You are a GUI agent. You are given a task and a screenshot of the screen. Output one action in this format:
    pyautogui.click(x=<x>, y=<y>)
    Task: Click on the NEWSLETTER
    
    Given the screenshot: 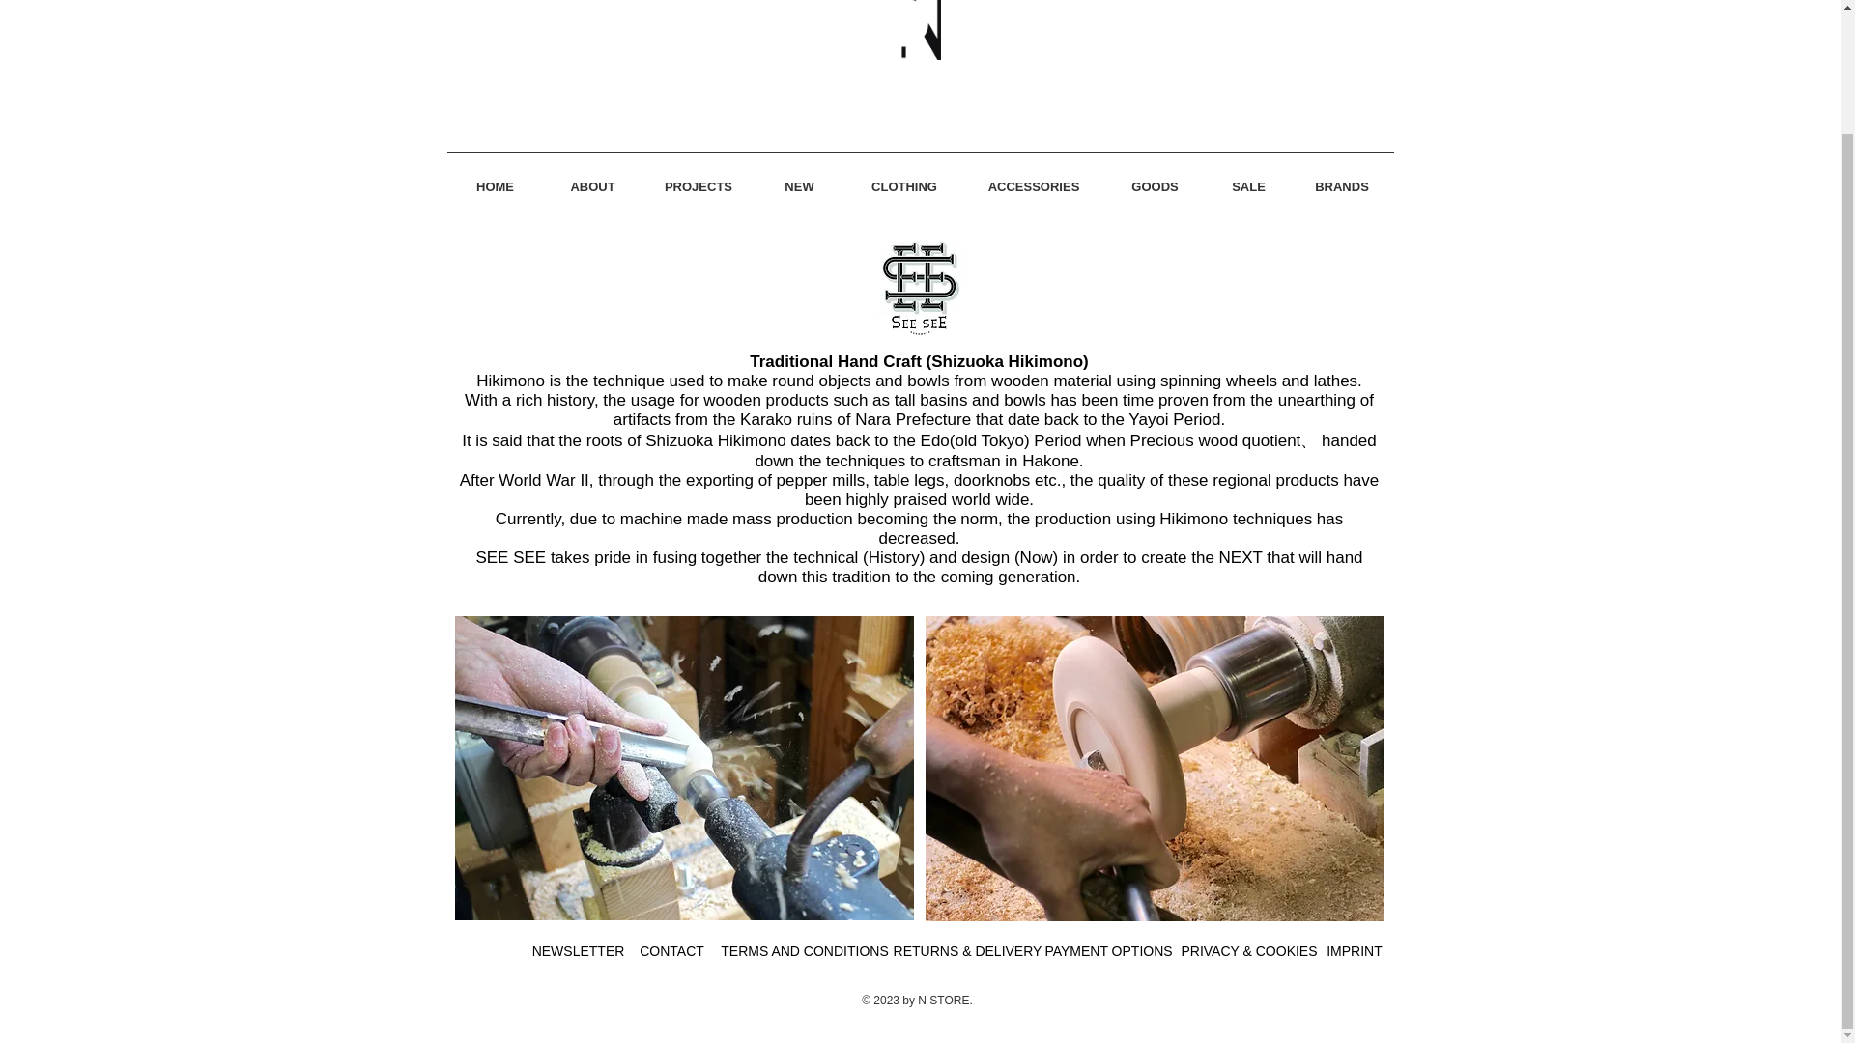 What is the action you would take?
    pyautogui.click(x=578, y=951)
    